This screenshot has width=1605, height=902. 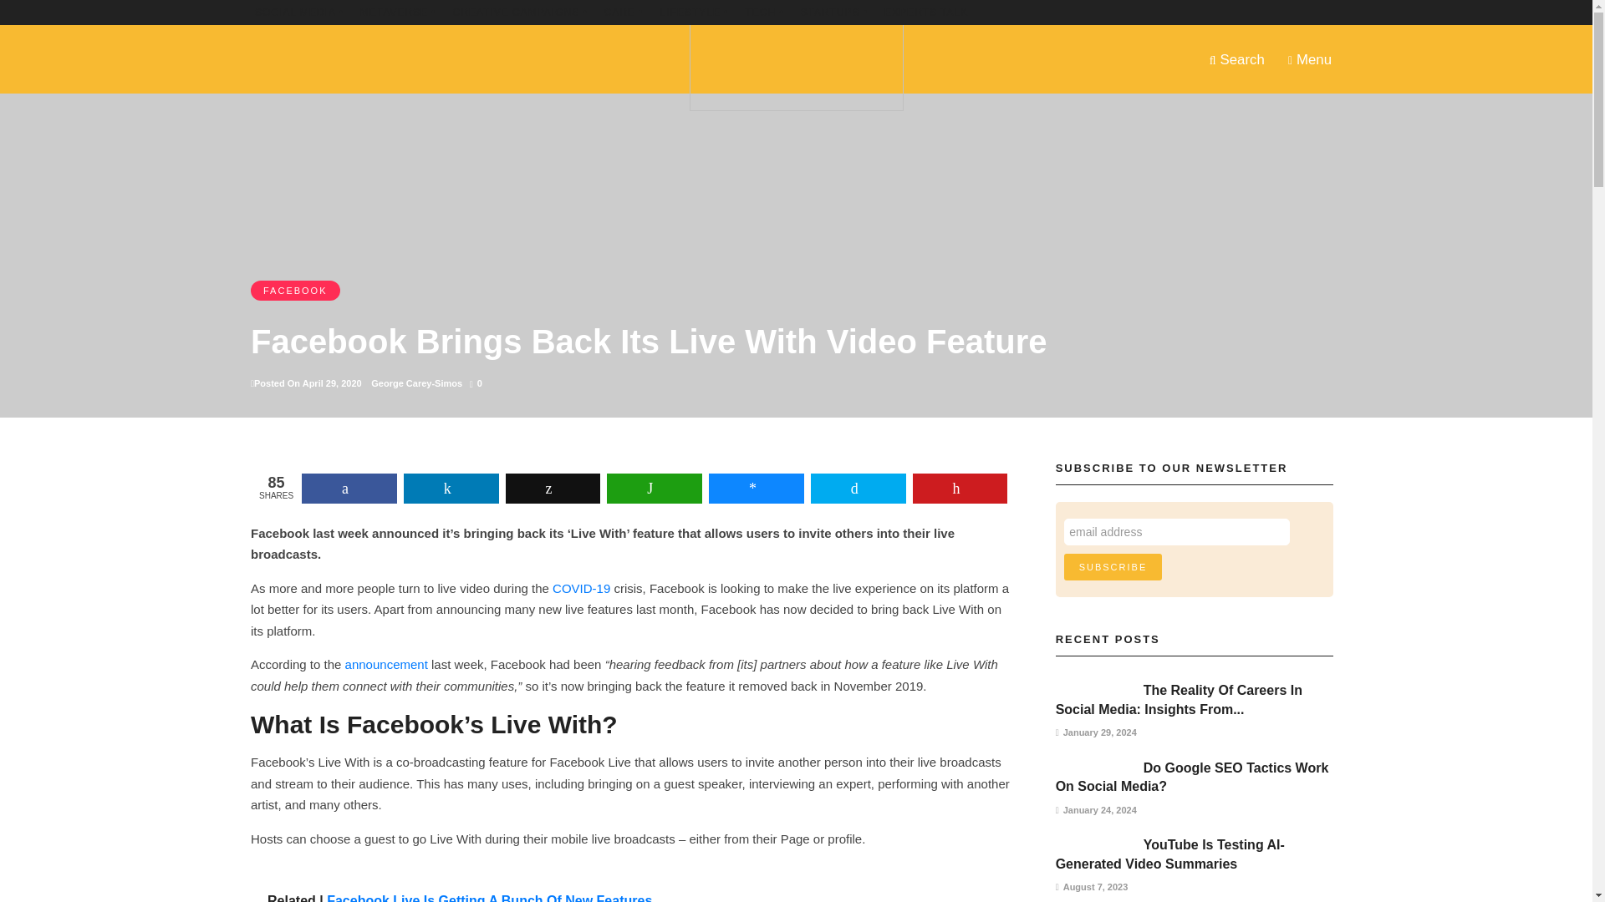 I want to click on top-bar, so click(x=624, y=12).